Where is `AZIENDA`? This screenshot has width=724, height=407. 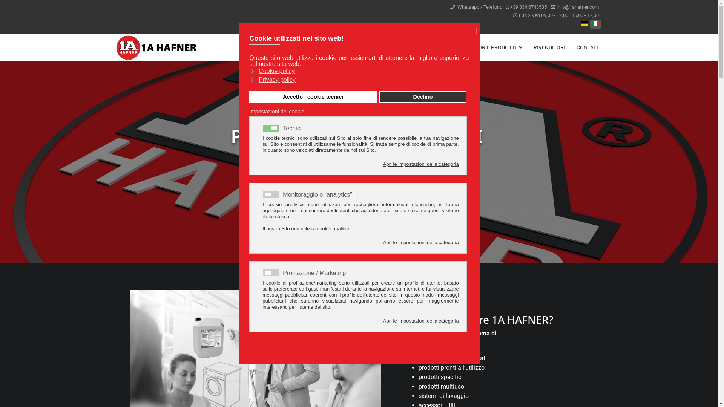 AZIENDA is located at coordinates (434, 47).